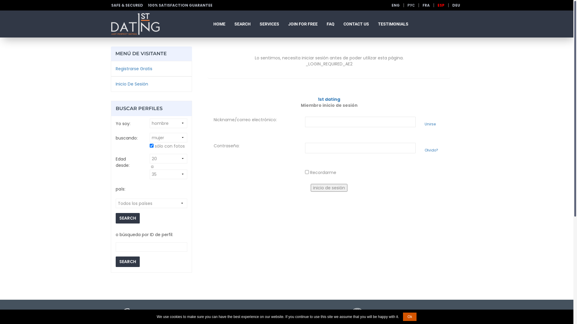 The image size is (577, 324). I want to click on TESTIMONIALS, so click(393, 24).